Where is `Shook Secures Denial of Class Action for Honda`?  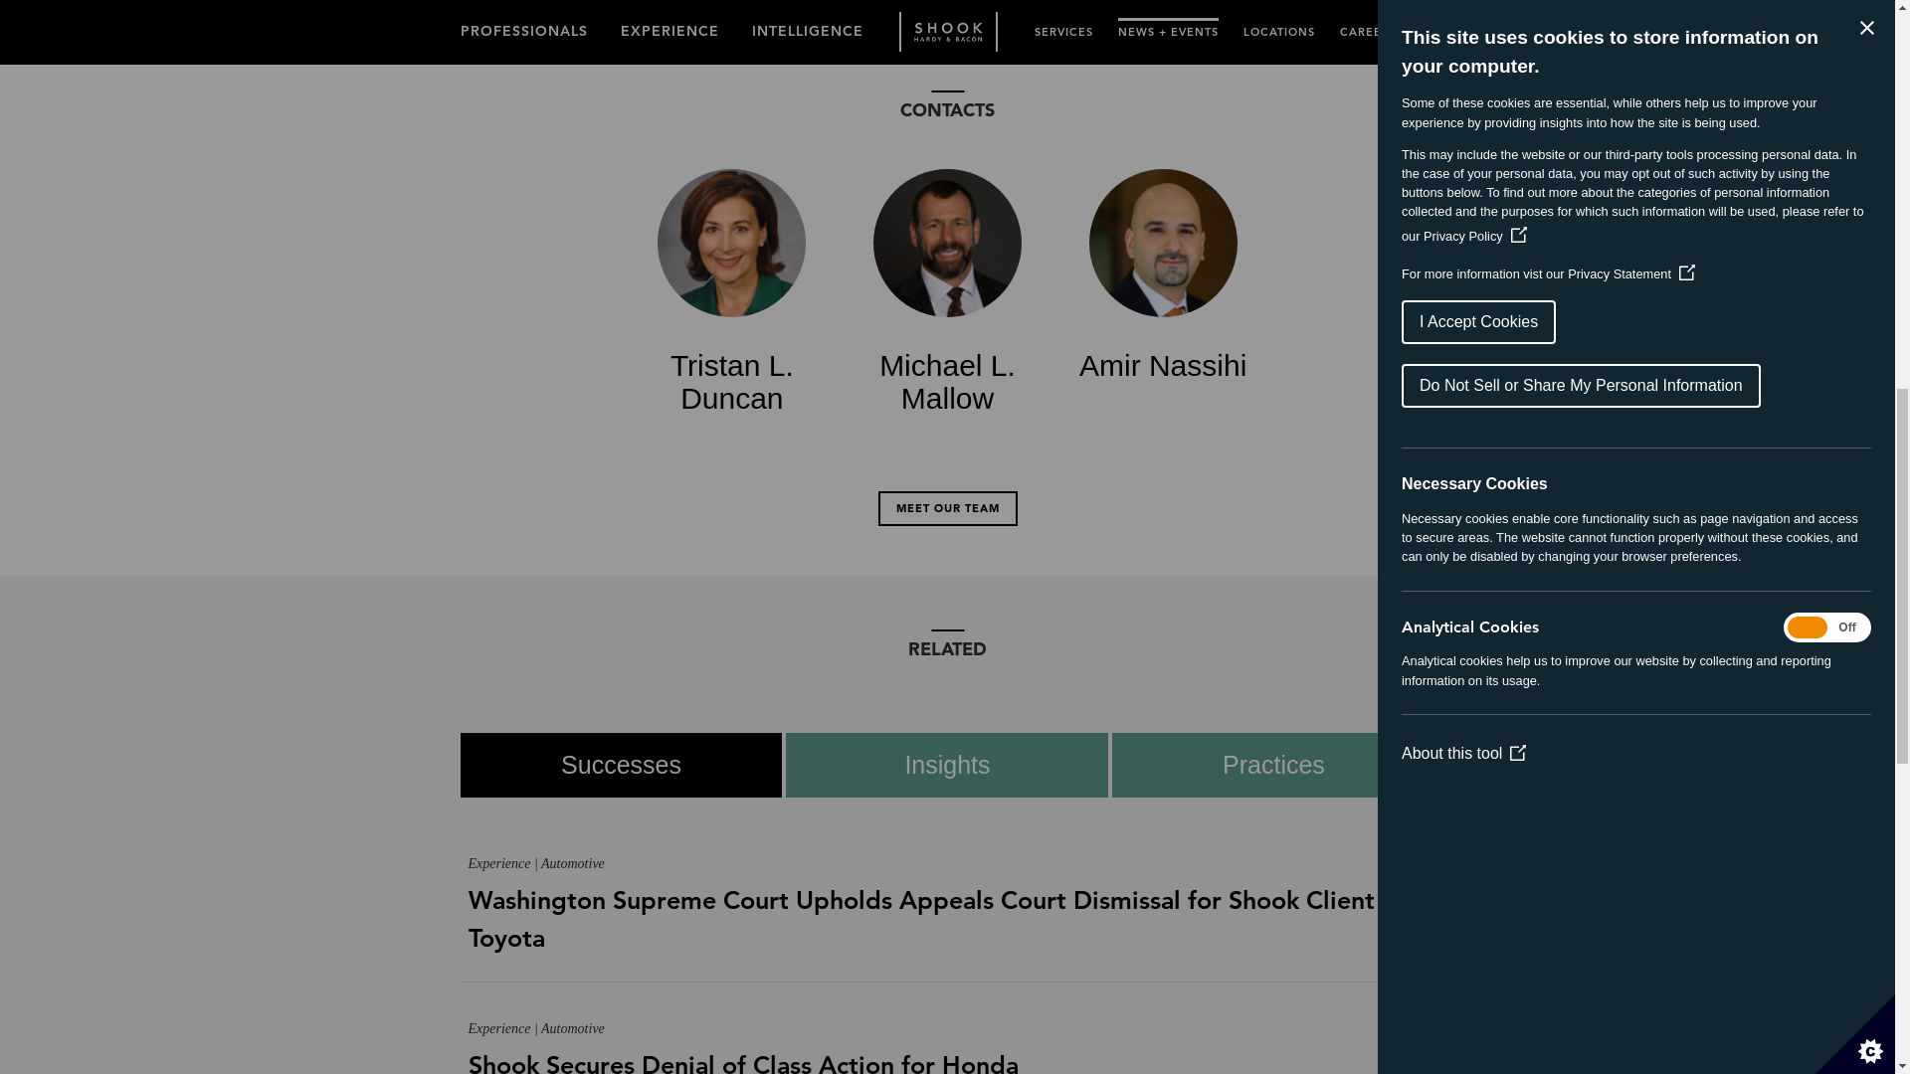 Shook Secures Denial of Class Action for Honda is located at coordinates (947, 1060).